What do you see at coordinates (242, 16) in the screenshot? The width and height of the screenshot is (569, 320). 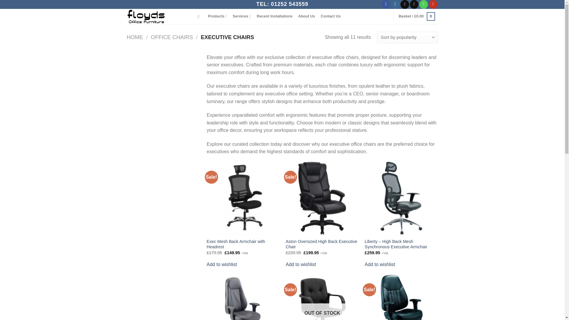 I see `Services` at bounding box center [242, 16].